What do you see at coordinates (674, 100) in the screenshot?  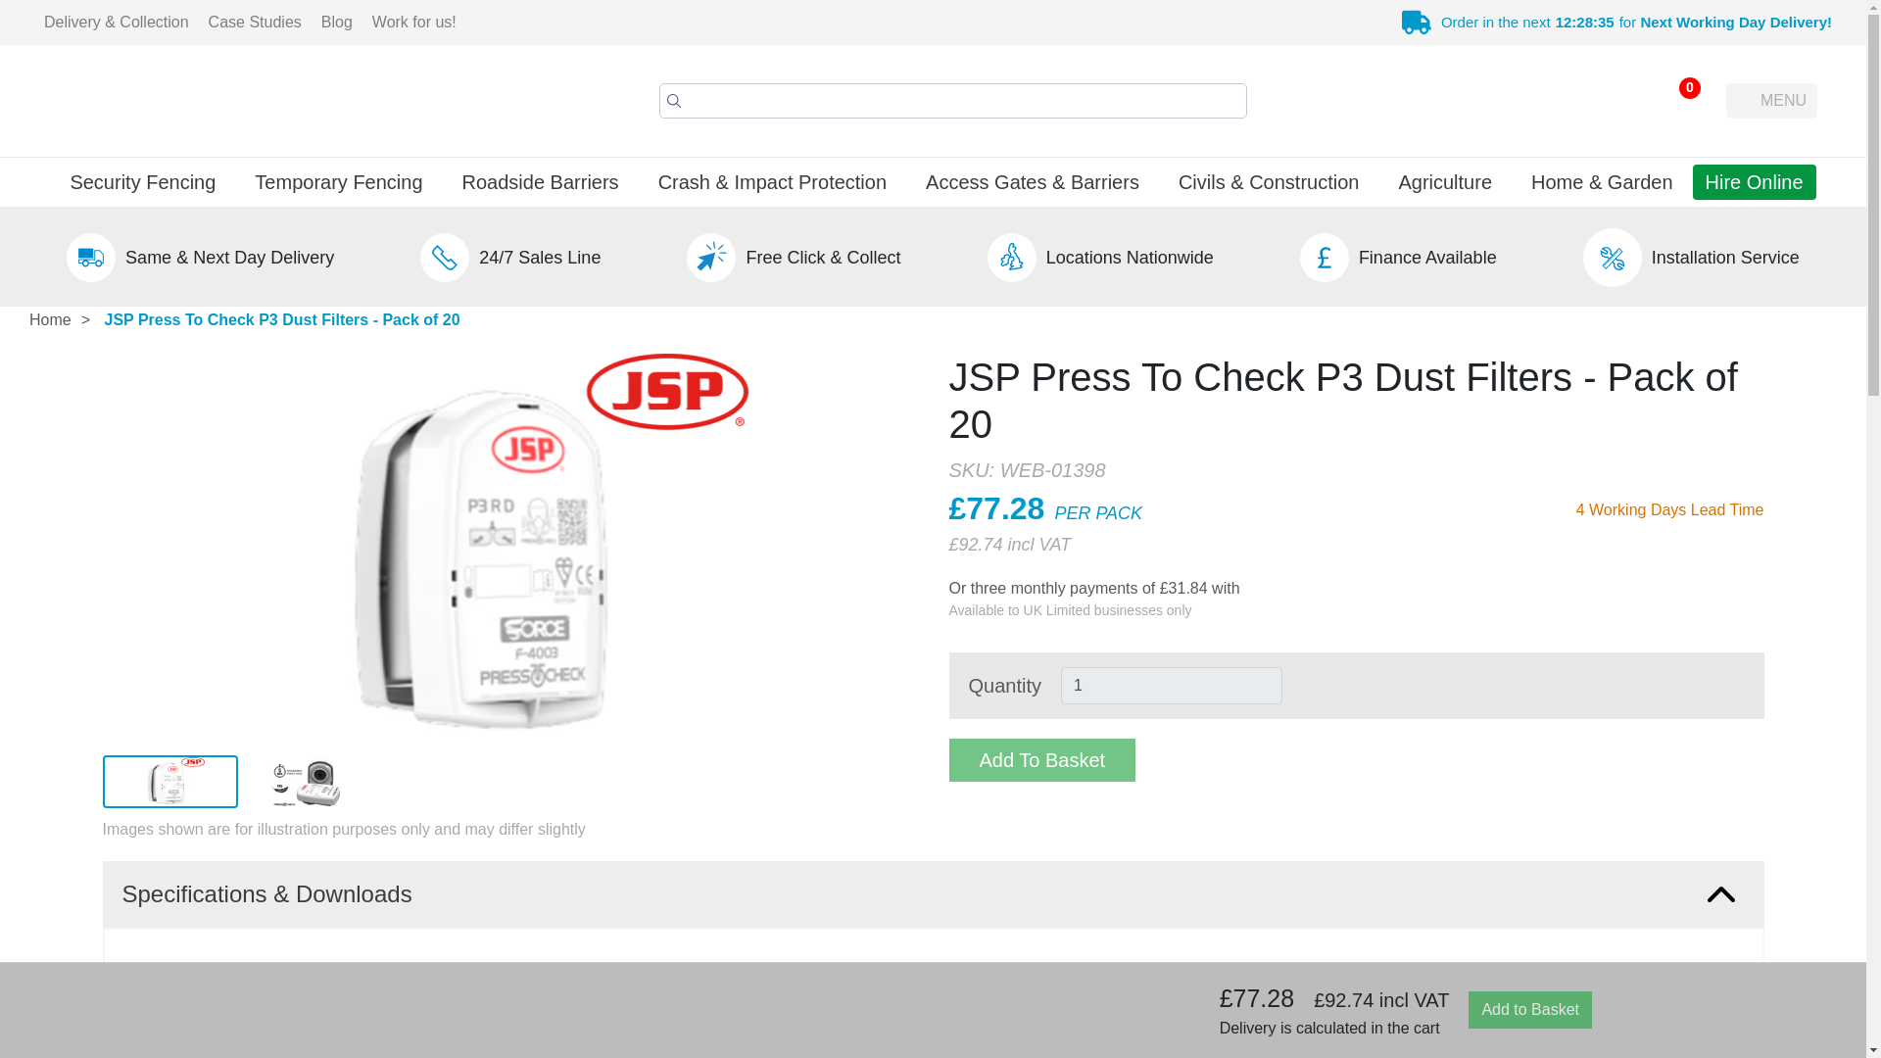 I see `Submit the search query` at bounding box center [674, 100].